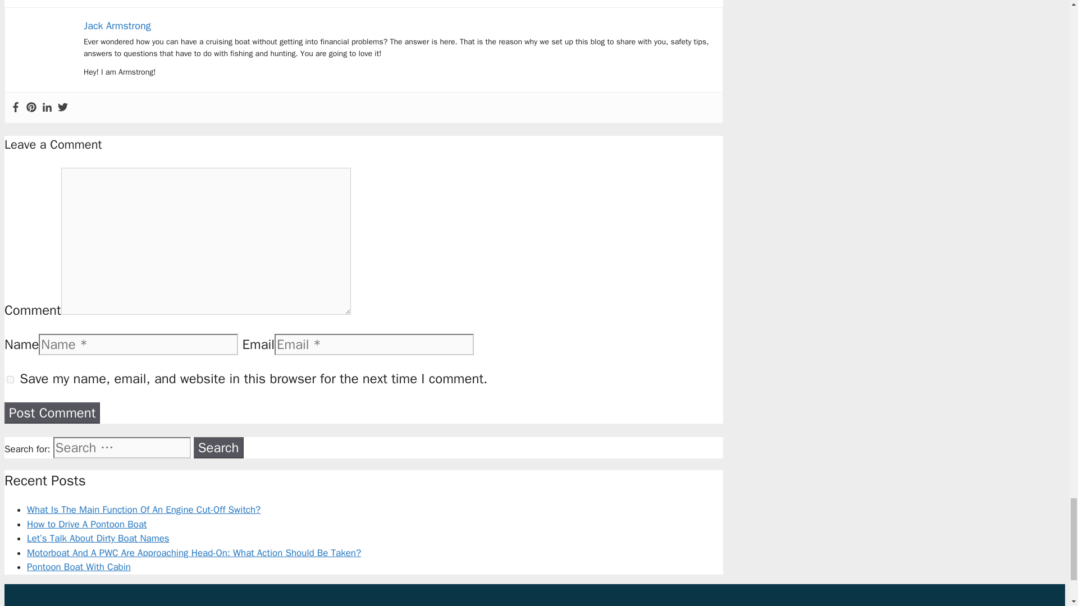 The image size is (1078, 606). I want to click on Jack Armstrong, so click(117, 26).